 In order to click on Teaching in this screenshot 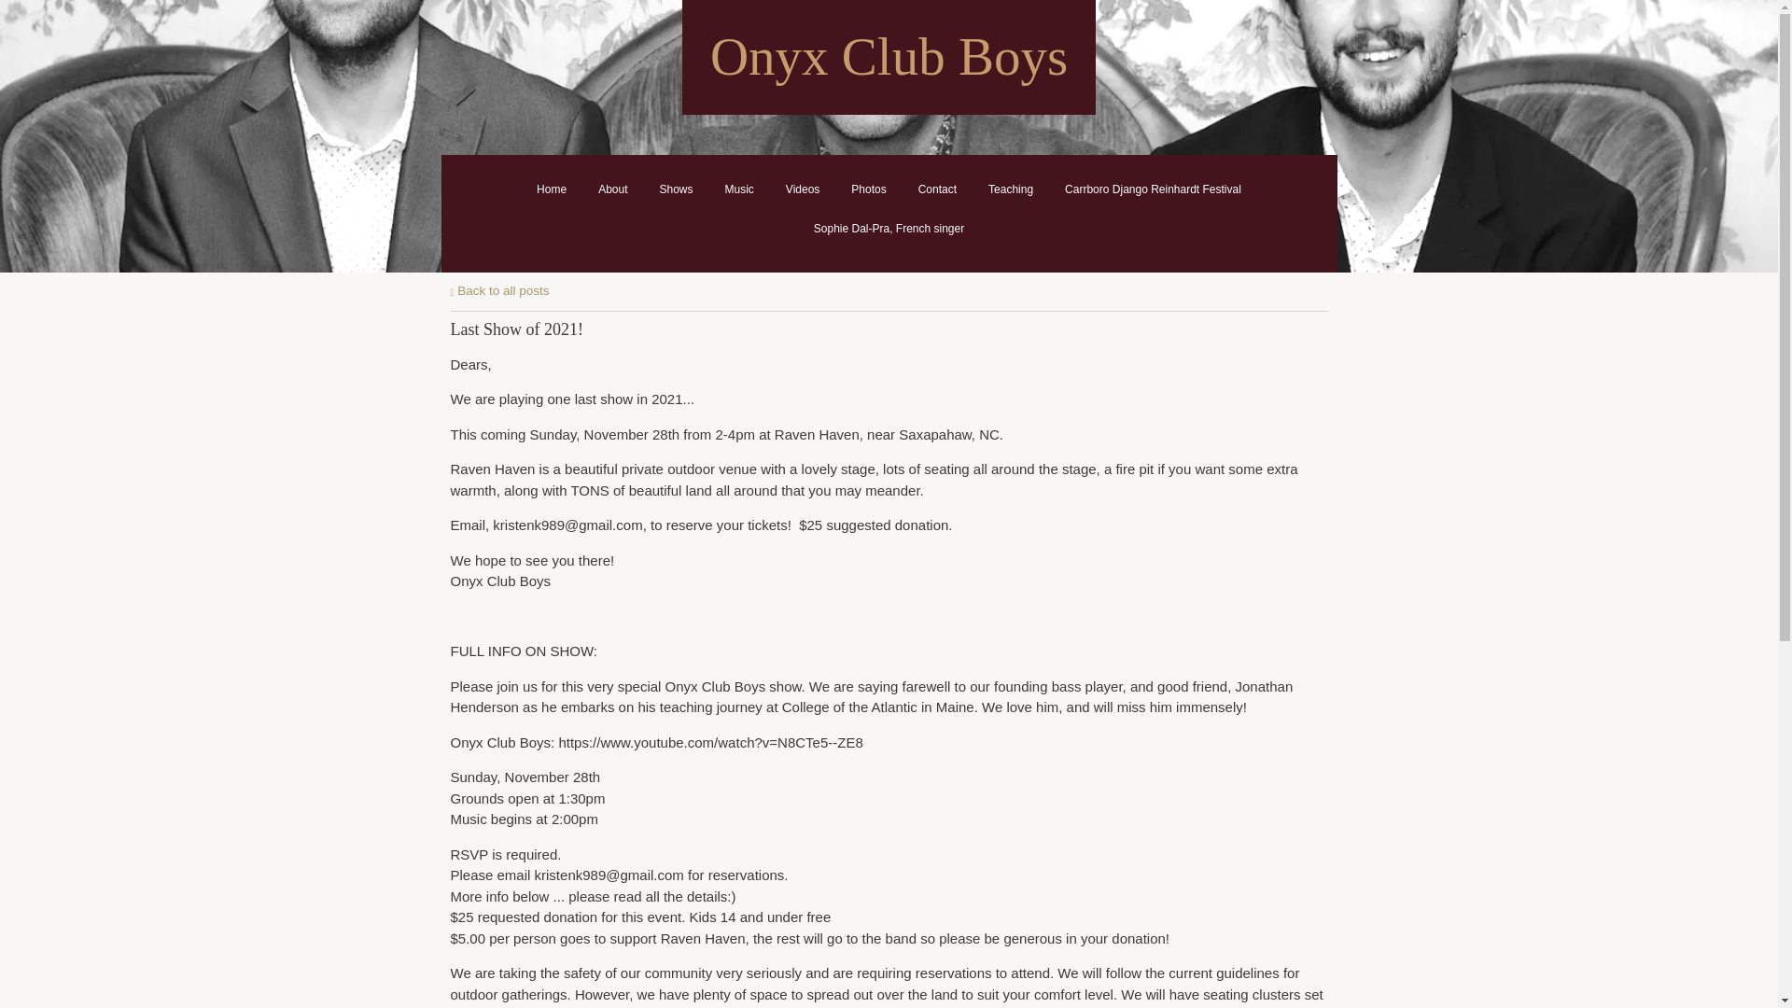, I will do `click(1010, 189)`.